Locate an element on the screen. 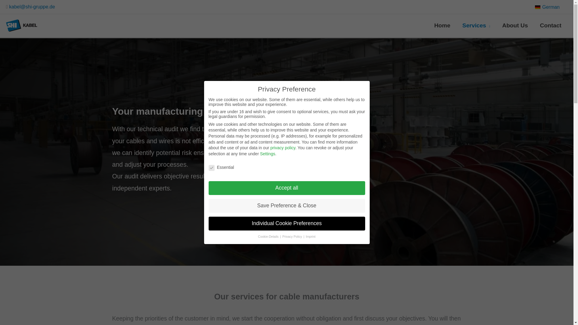 This screenshot has height=325, width=578. Contact is located at coordinates (551, 26).